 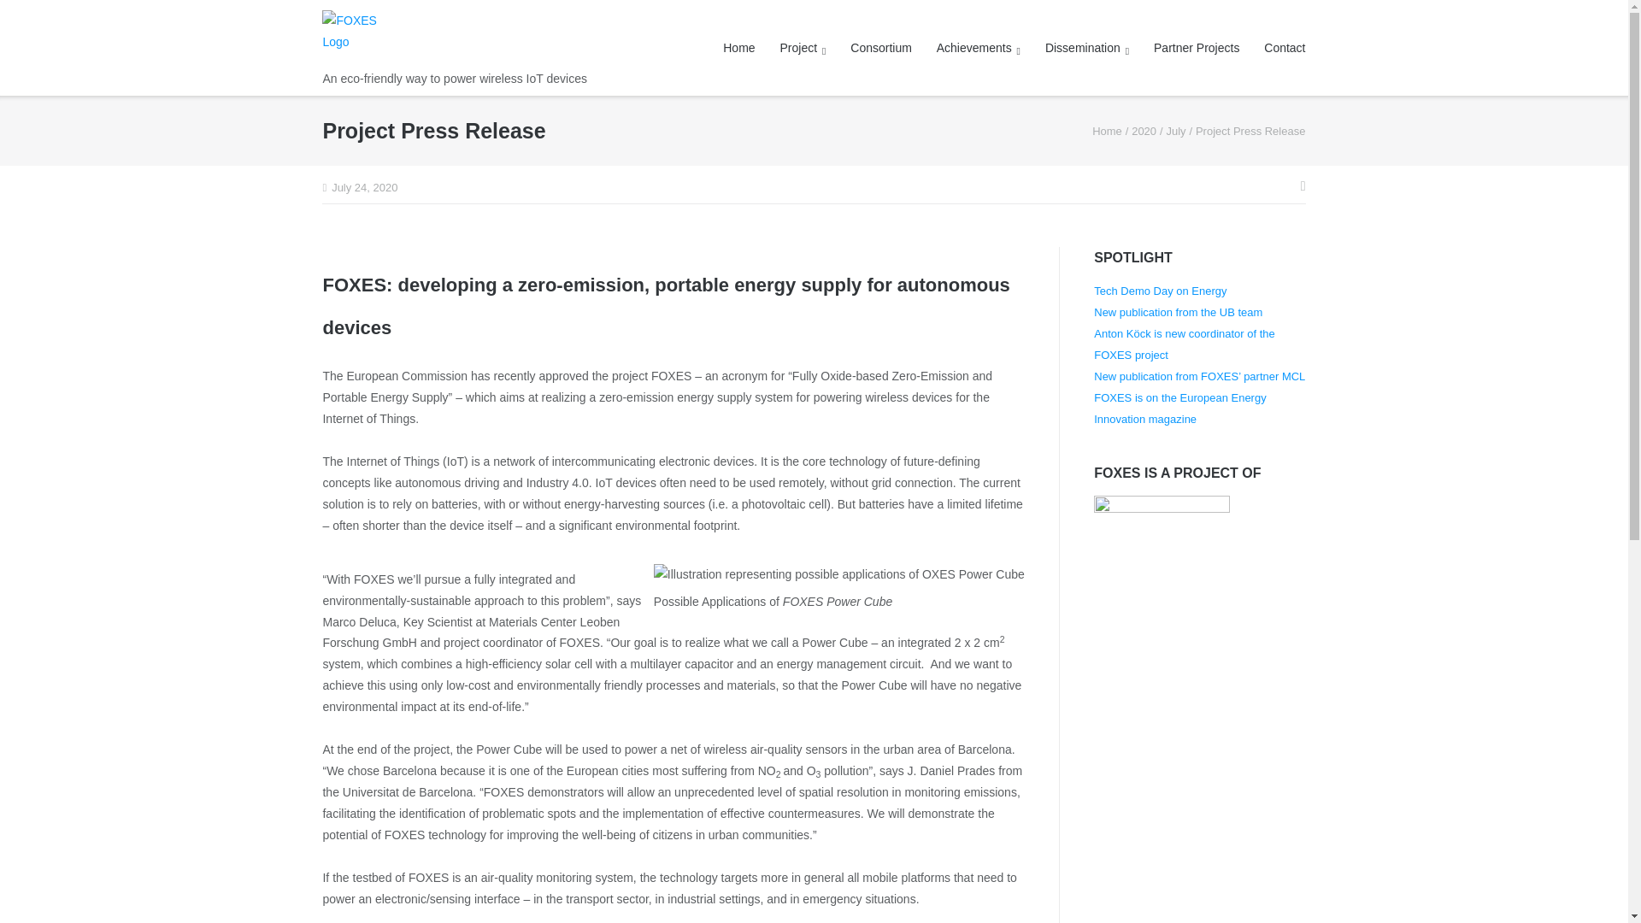 What do you see at coordinates (1108, 130) in the screenshot?
I see `FOXES` at bounding box center [1108, 130].